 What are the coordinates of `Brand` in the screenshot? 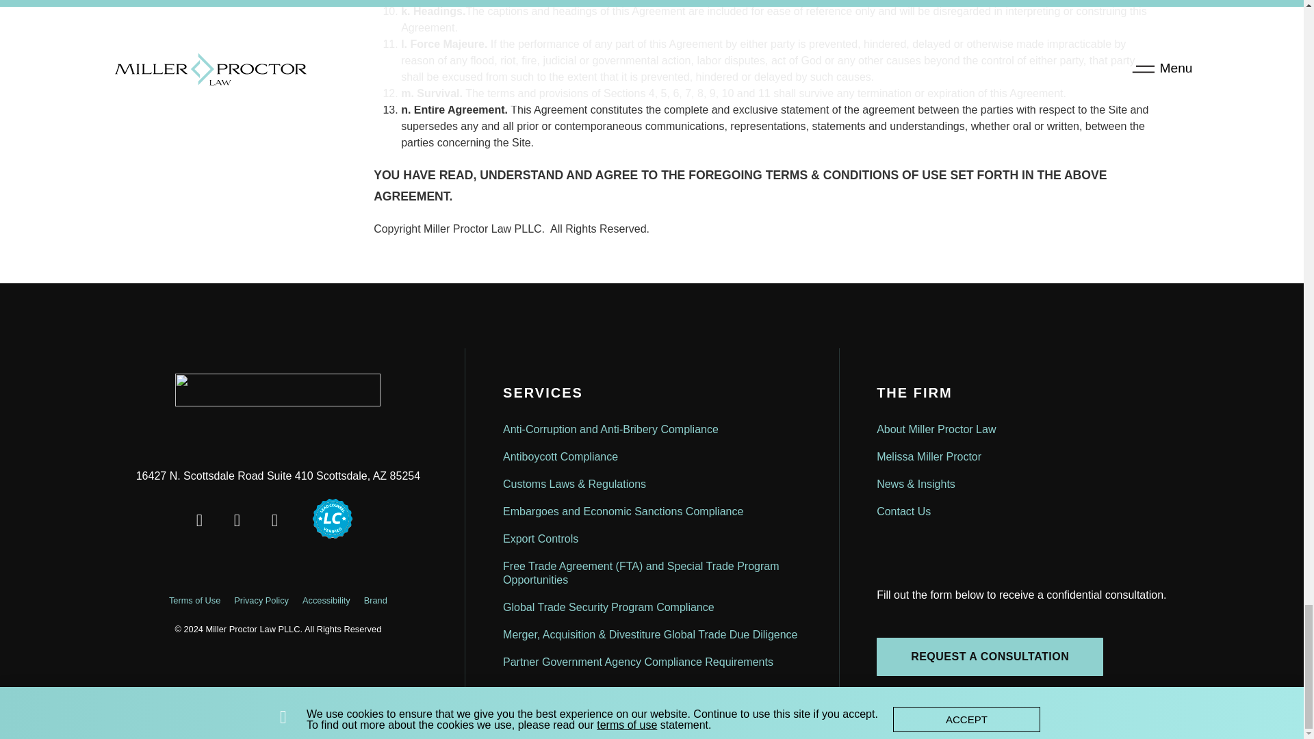 It's located at (376, 600).